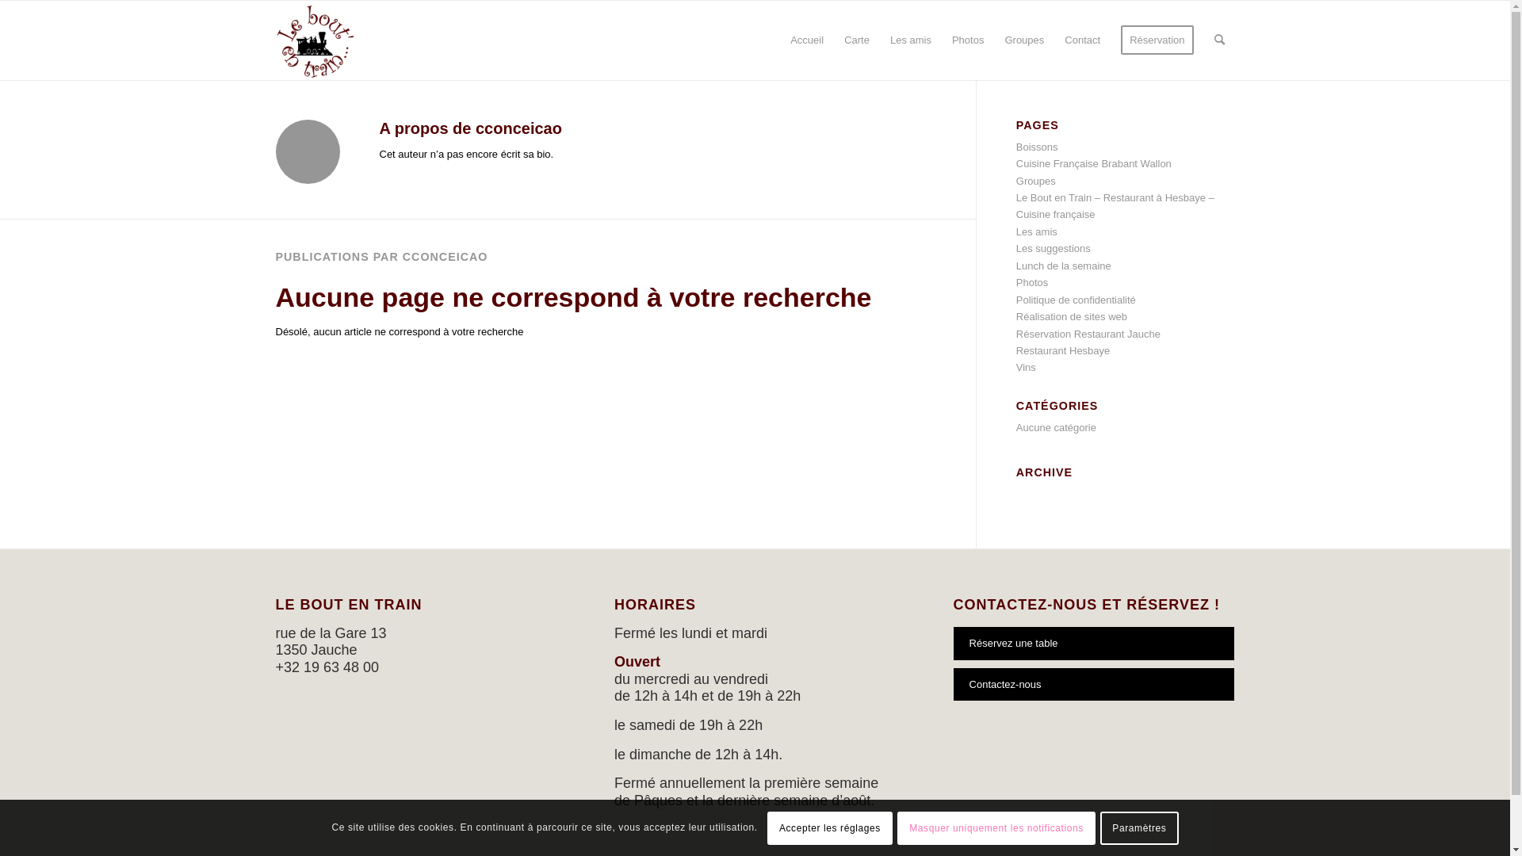 Image resolution: width=1522 pixels, height=856 pixels. Describe the element at coordinates (1032, 282) in the screenshot. I see `Photos` at that location.